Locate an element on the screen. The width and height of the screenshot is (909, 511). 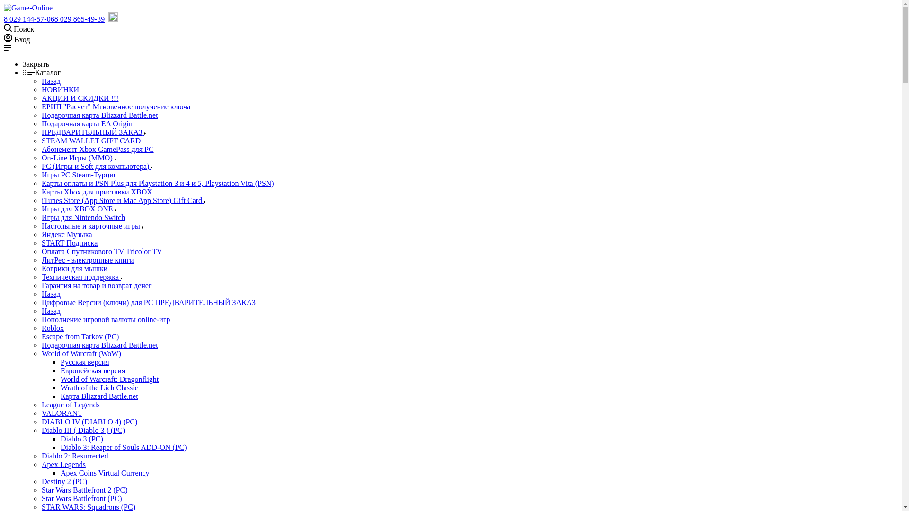
World of Warcraft (WoW) is located at coordinates (81, 354).